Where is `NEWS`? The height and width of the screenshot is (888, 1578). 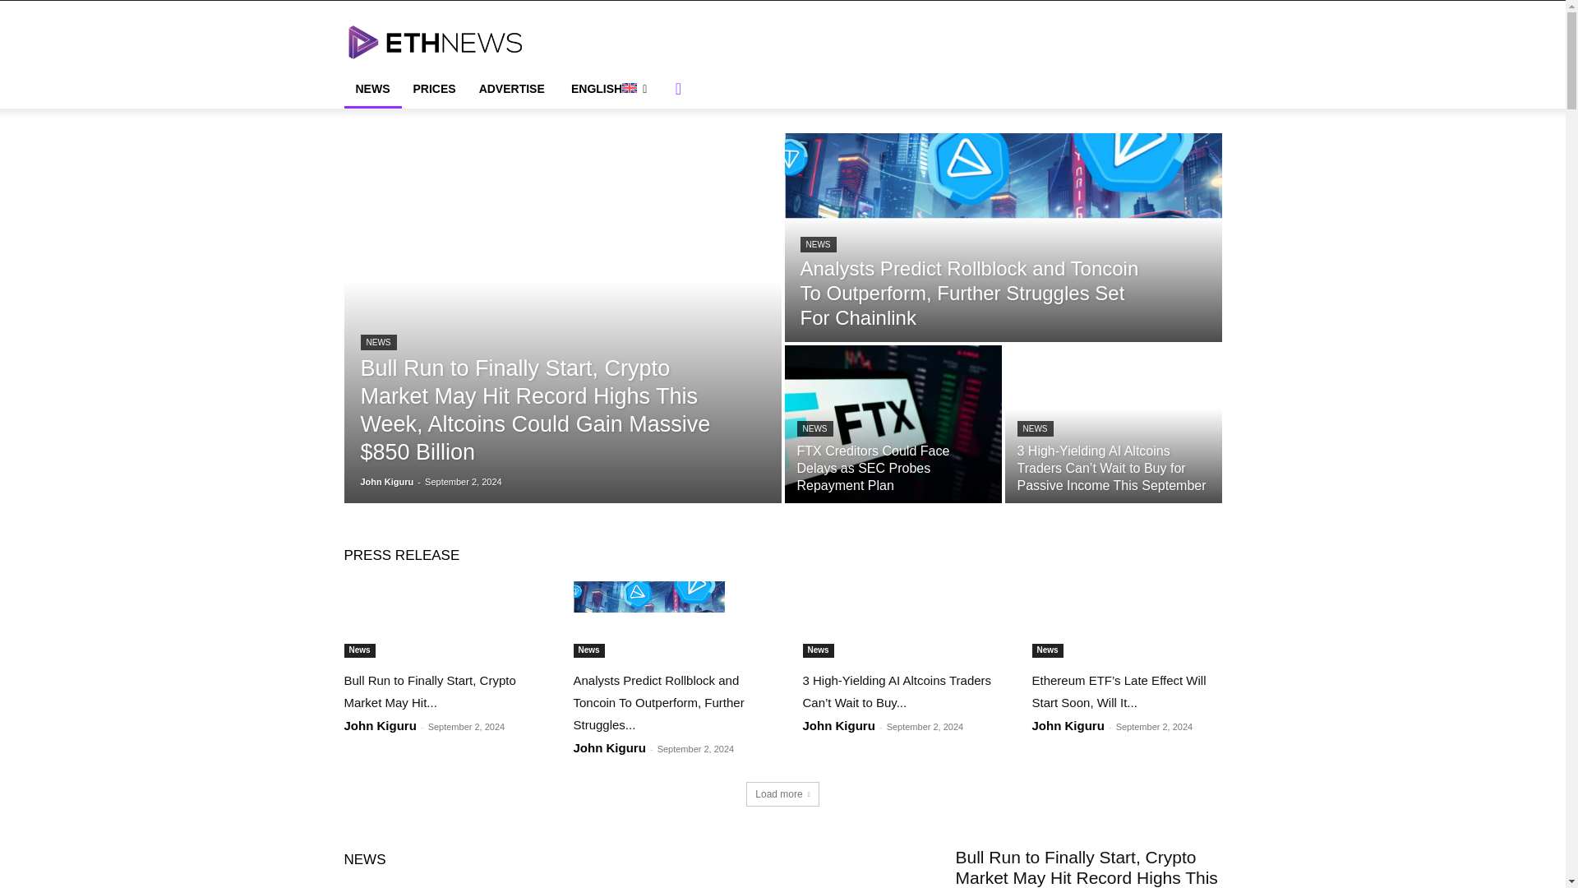 NEWS is located at coordinates (1036, 428).